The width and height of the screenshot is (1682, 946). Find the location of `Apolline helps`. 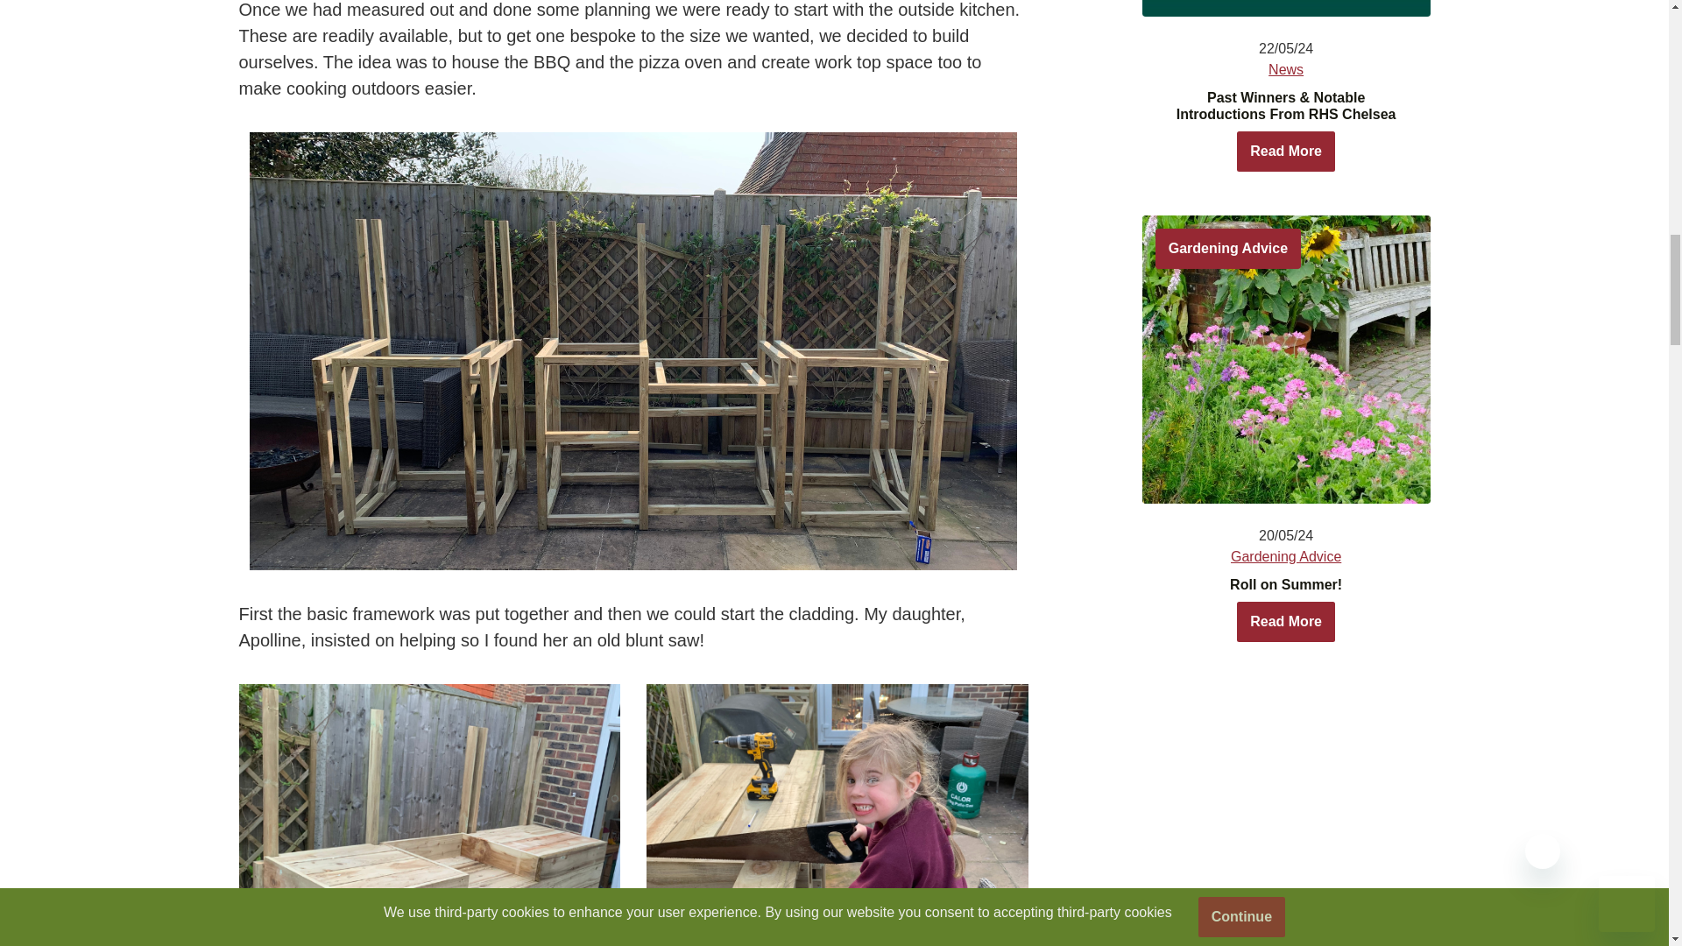

Apolline helps is located at coordinates (837, 815).